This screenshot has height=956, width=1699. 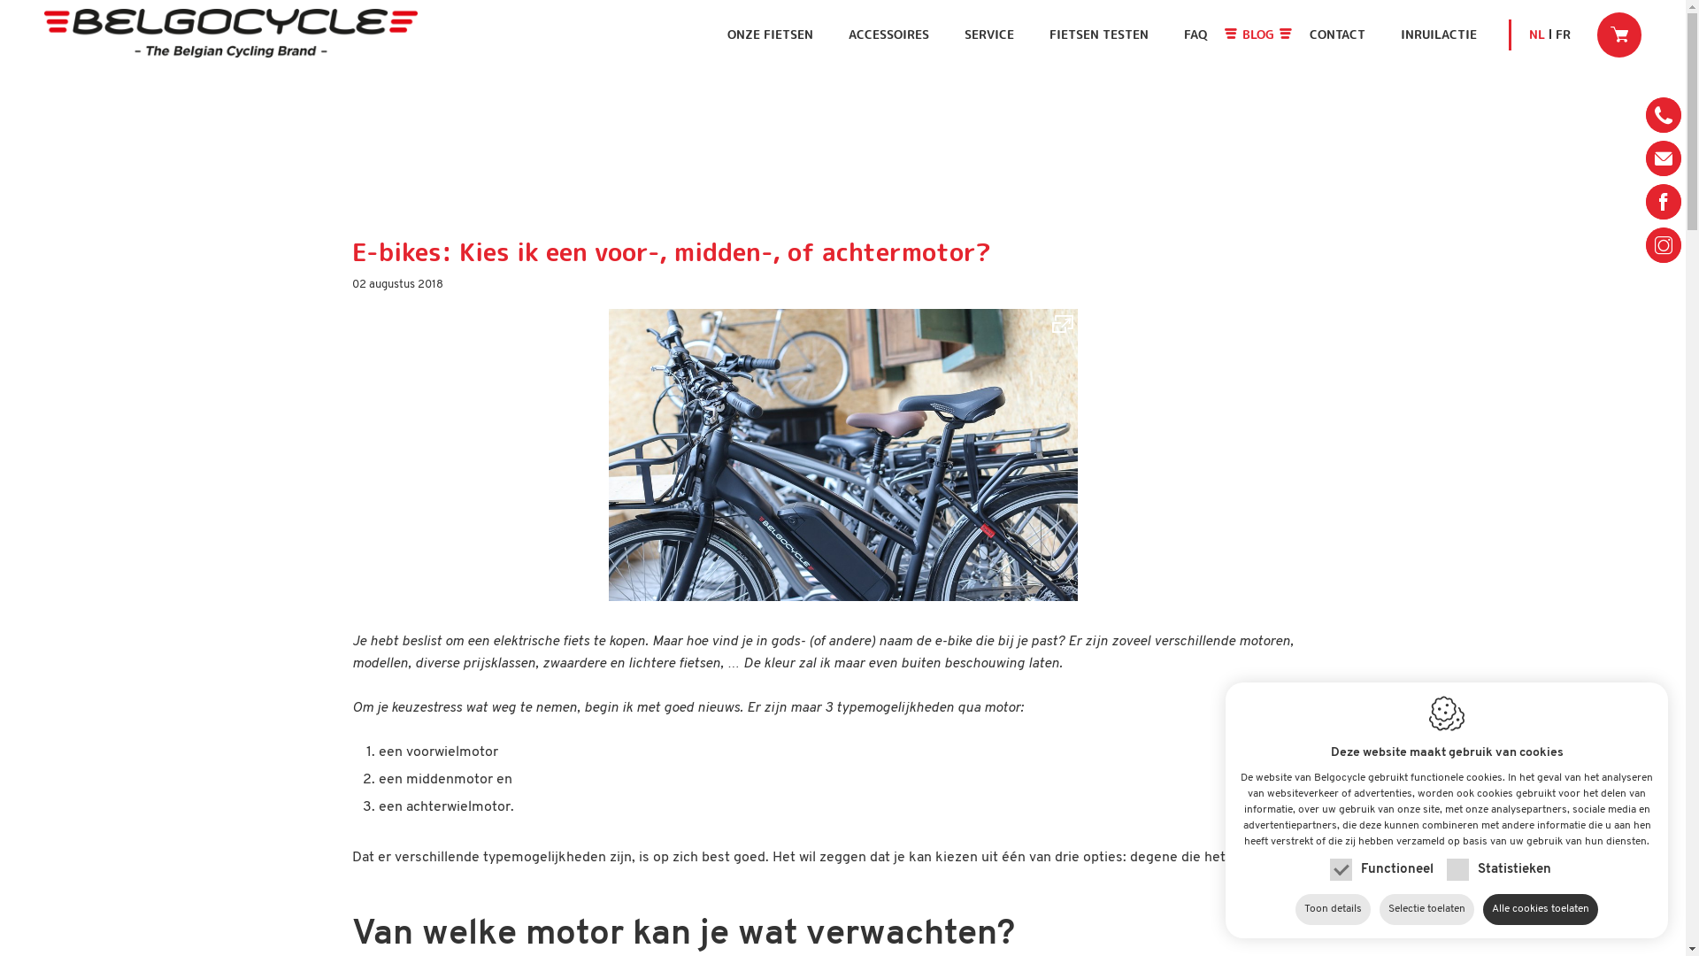 What do you see at coordinates (1563, 35) in the screenshot?
I see `FR` at bounding box center [1563, 35].